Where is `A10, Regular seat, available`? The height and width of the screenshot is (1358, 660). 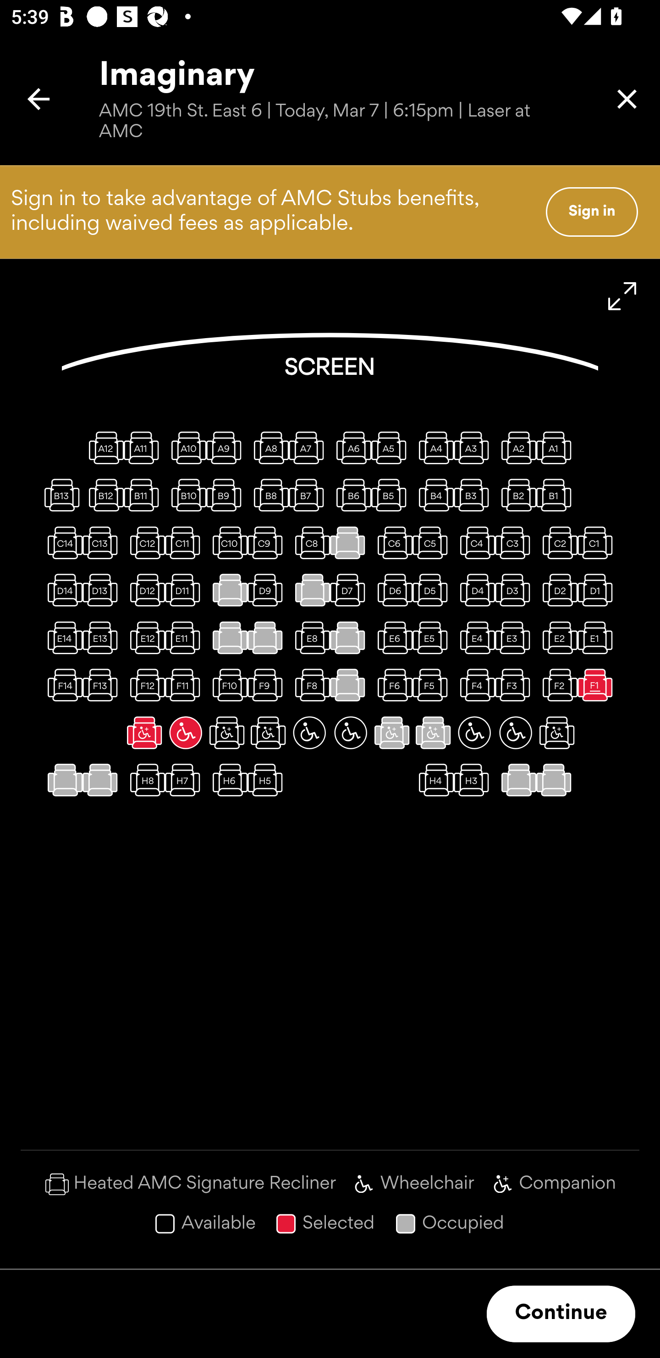
A10, Regular seat, available is located at coordinates (185, 447).